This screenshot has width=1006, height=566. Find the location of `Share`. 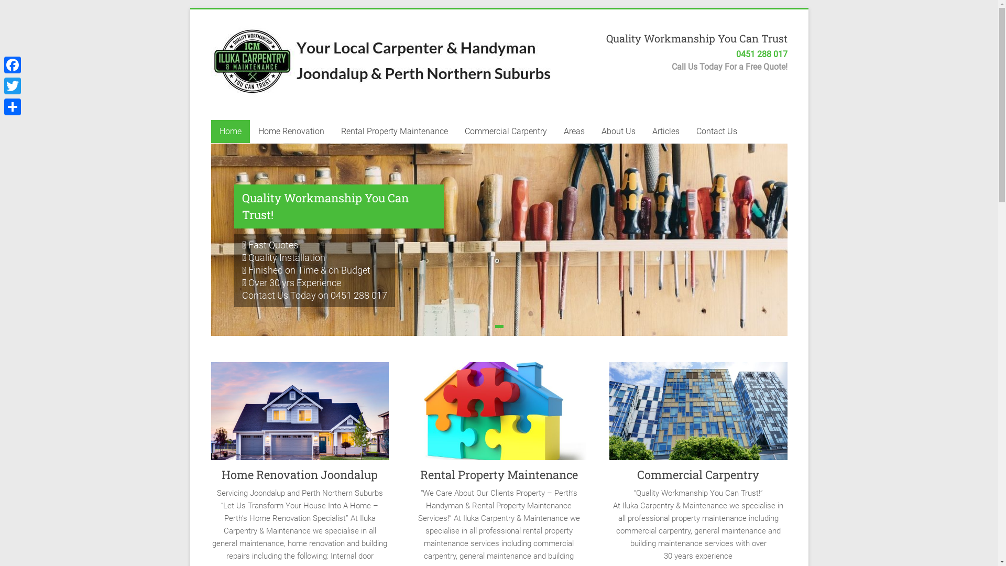

Share is located at coordinates (13, 107).